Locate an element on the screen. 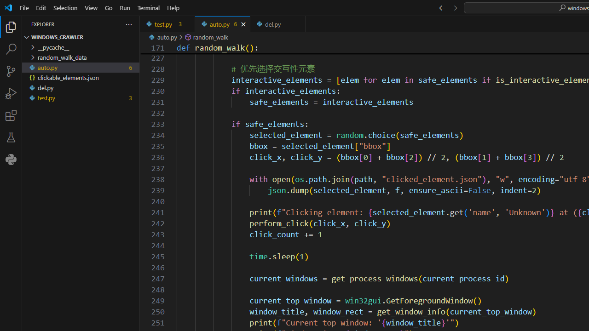 The width and height of the screenshot is (589, 331). Testing is located at coordinates (11, 137).